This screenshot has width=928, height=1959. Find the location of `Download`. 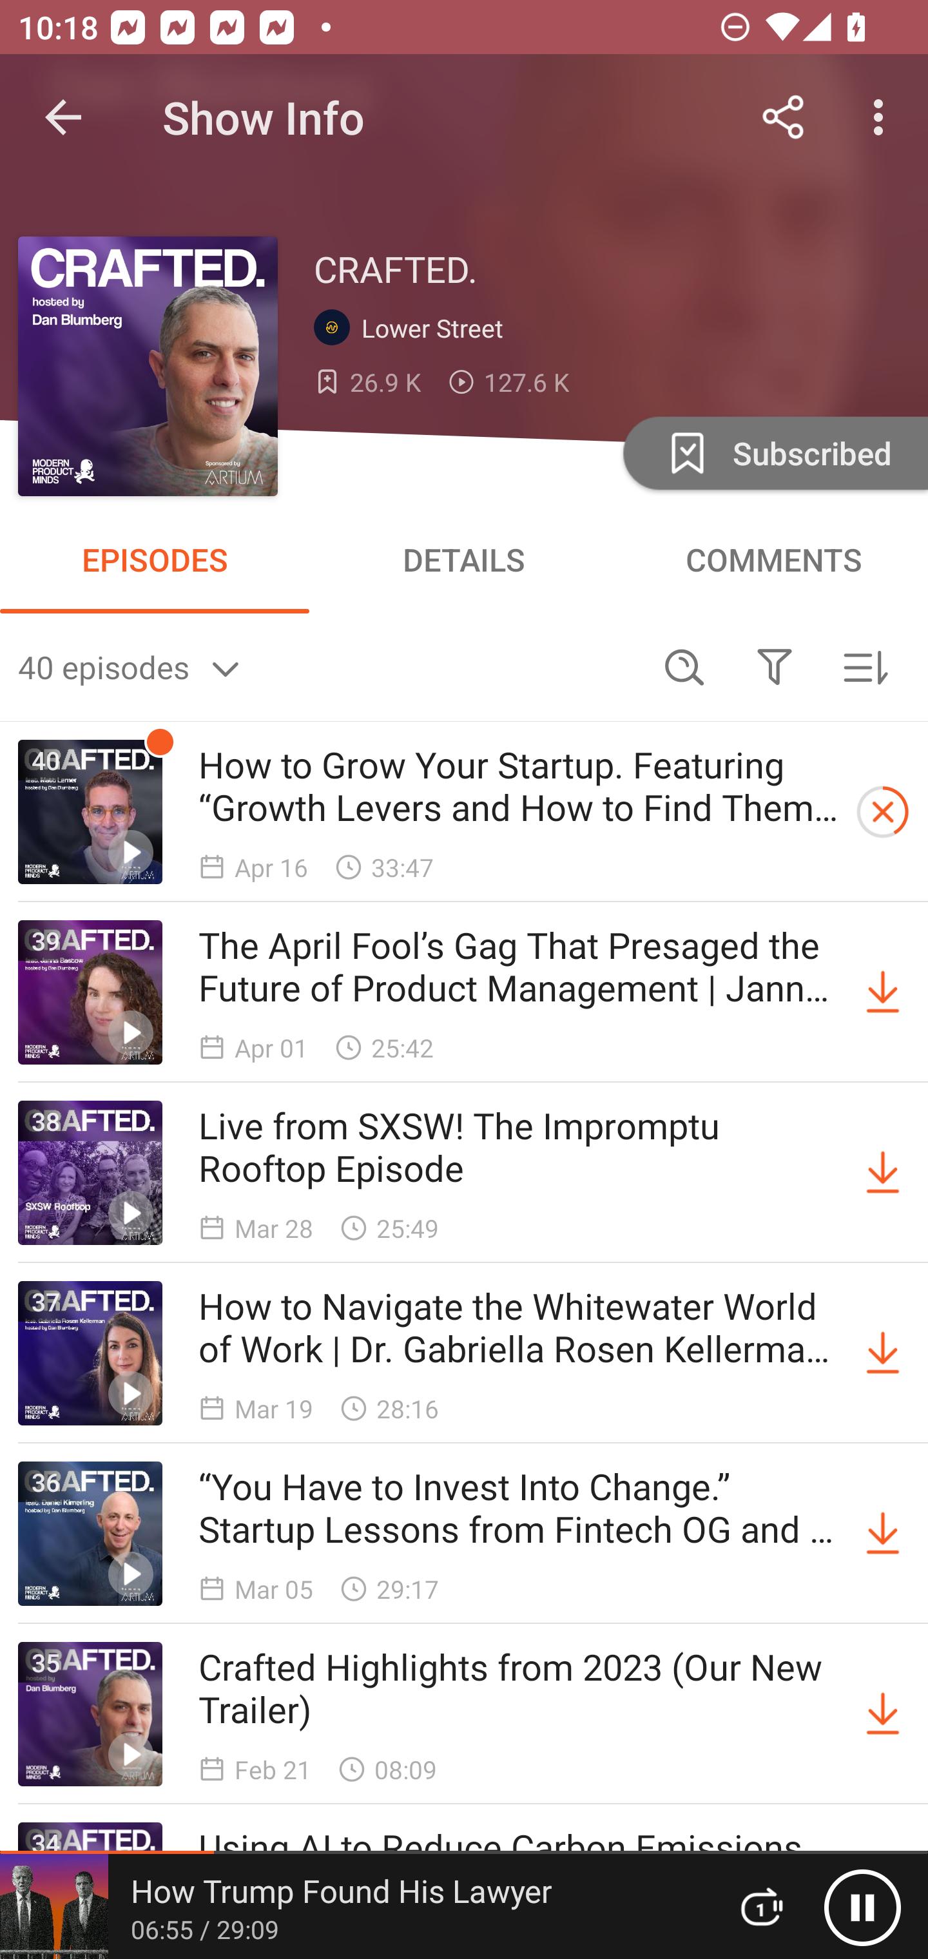

Download is located at coordinates (883, 992).